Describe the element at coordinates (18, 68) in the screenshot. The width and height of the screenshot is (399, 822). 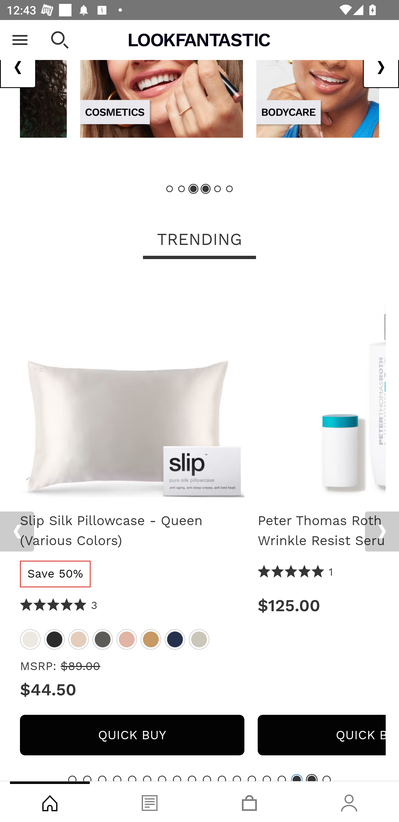
I see `Previous` at that location.